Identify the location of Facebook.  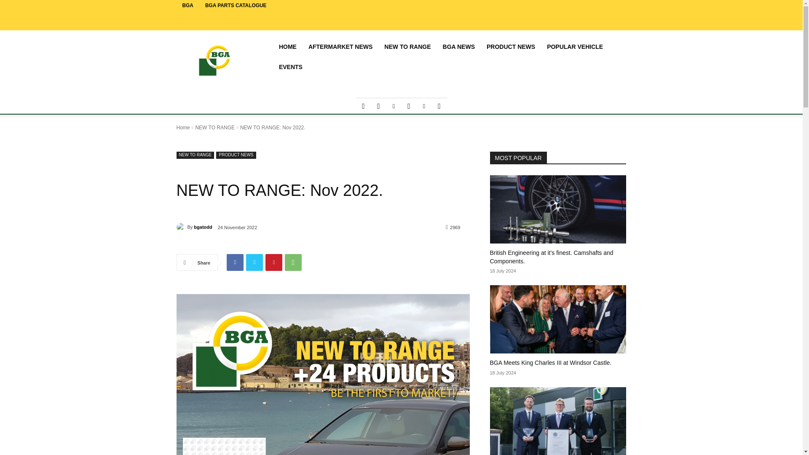
(363, 106).